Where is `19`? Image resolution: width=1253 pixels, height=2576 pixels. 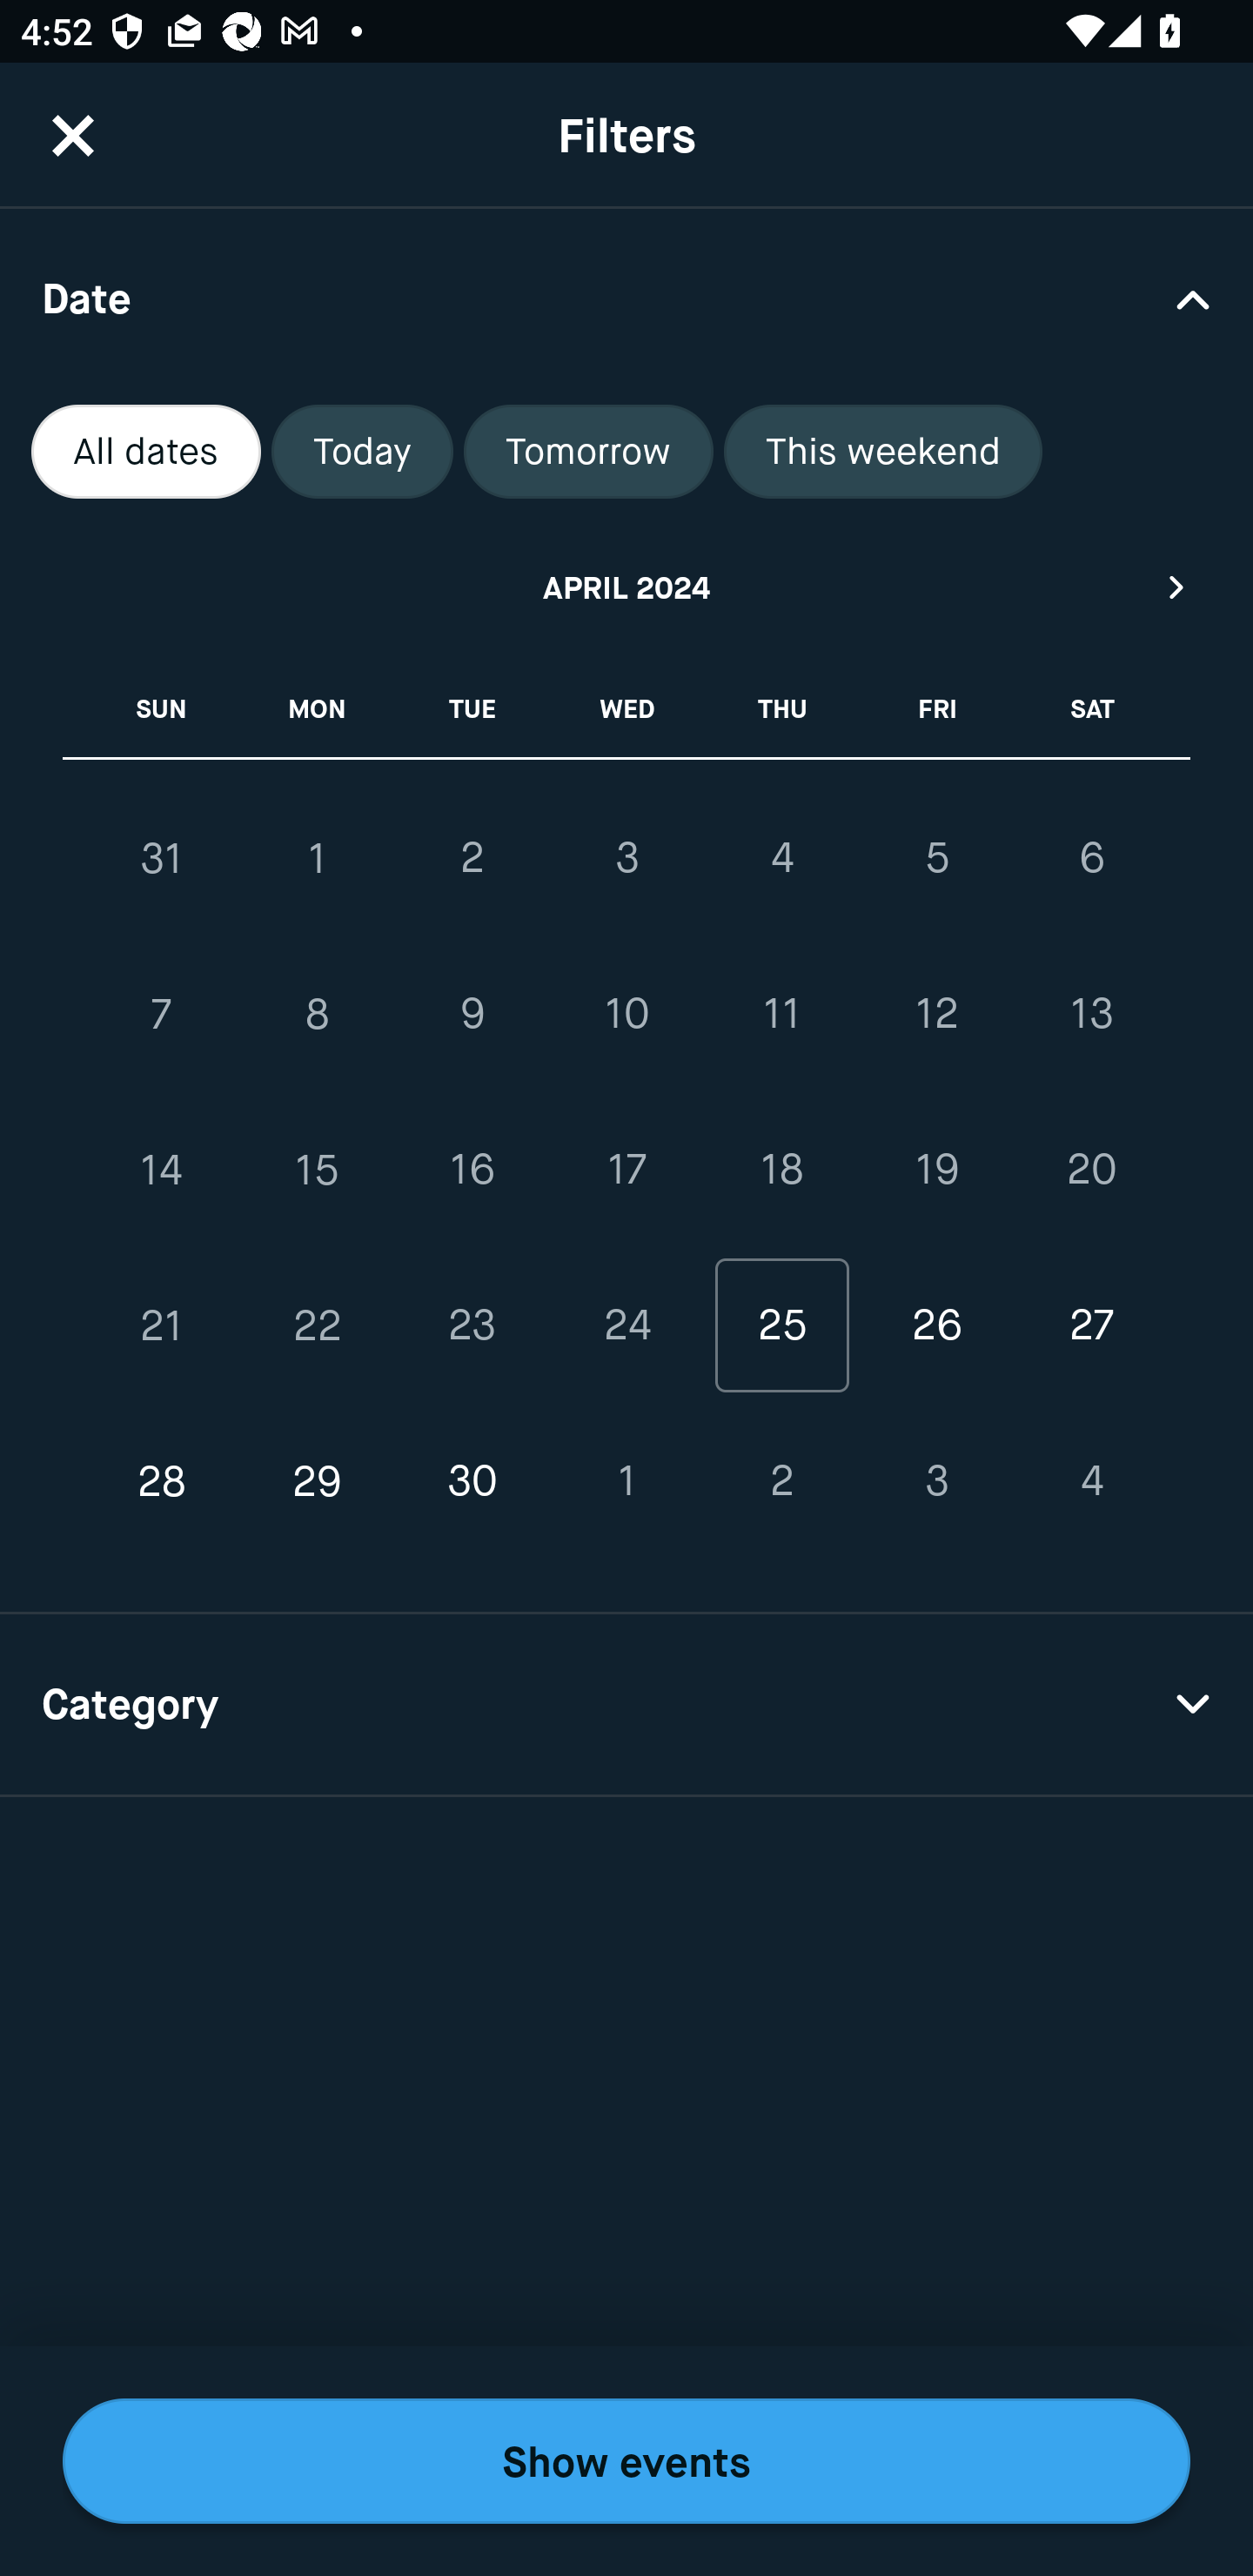 19 is located at coordinates (936, 1170).